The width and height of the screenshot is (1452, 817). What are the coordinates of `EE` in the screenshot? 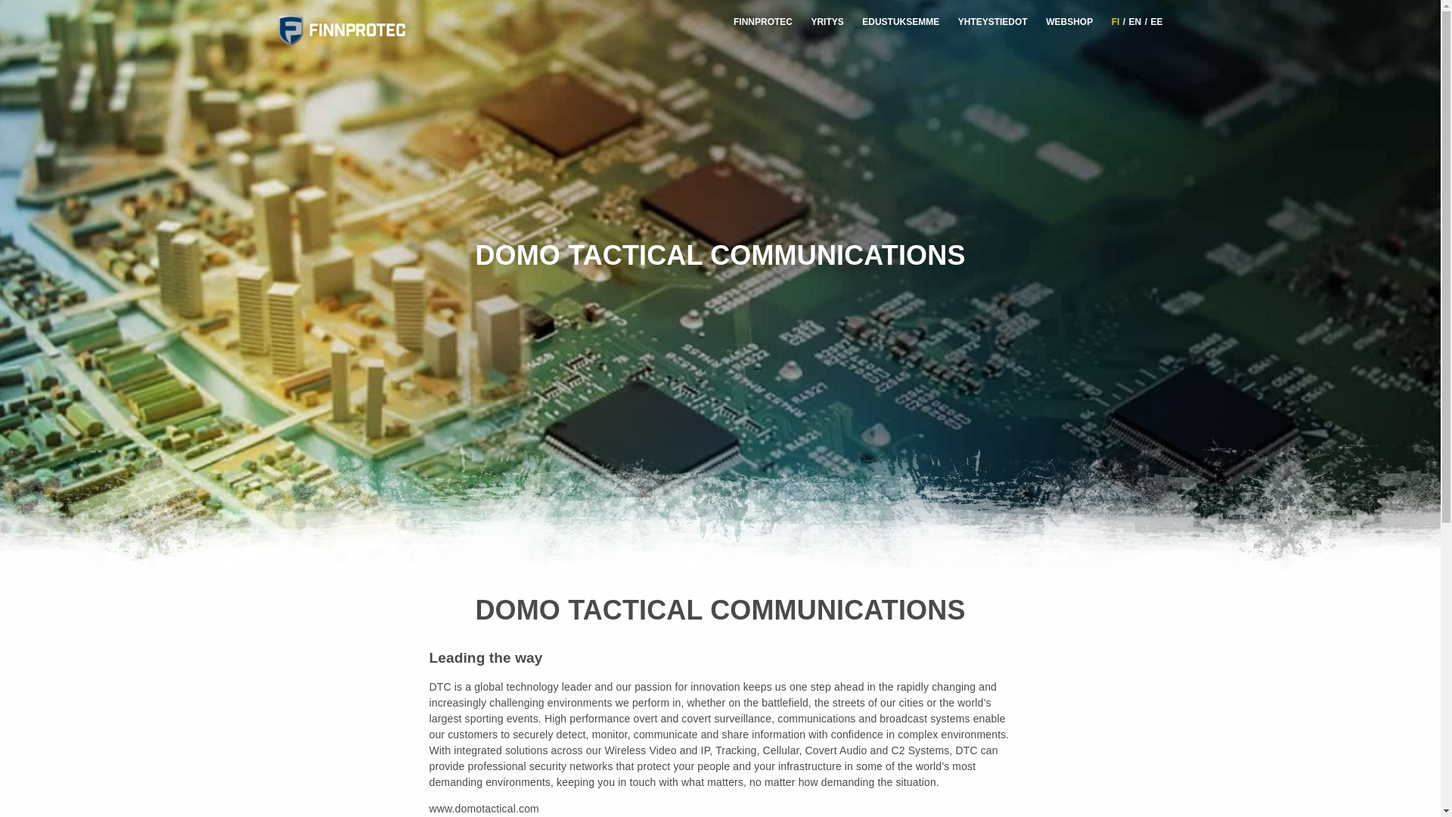 It's located at (1156, 21).